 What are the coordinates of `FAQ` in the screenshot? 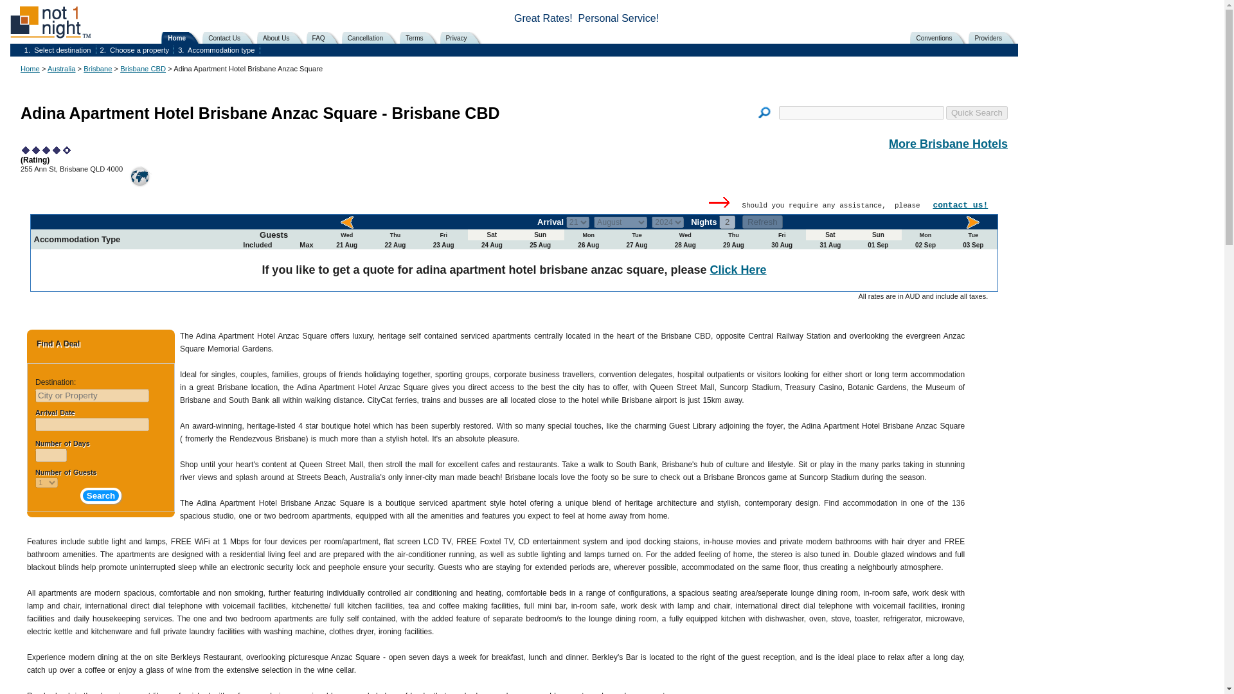 It's located at (325, 37).